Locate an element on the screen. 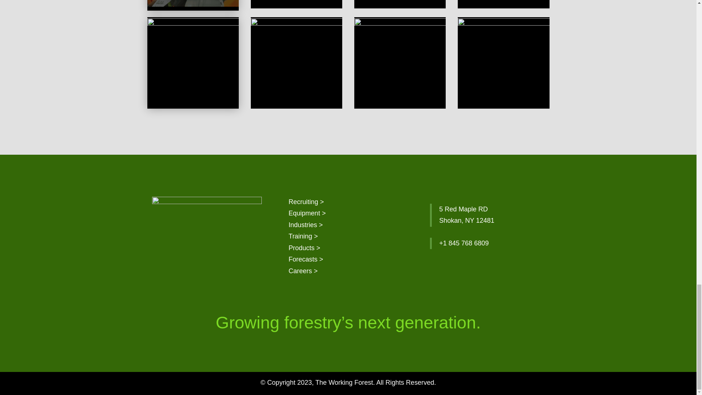  Equipment Information is located at coordinates (307, 213).